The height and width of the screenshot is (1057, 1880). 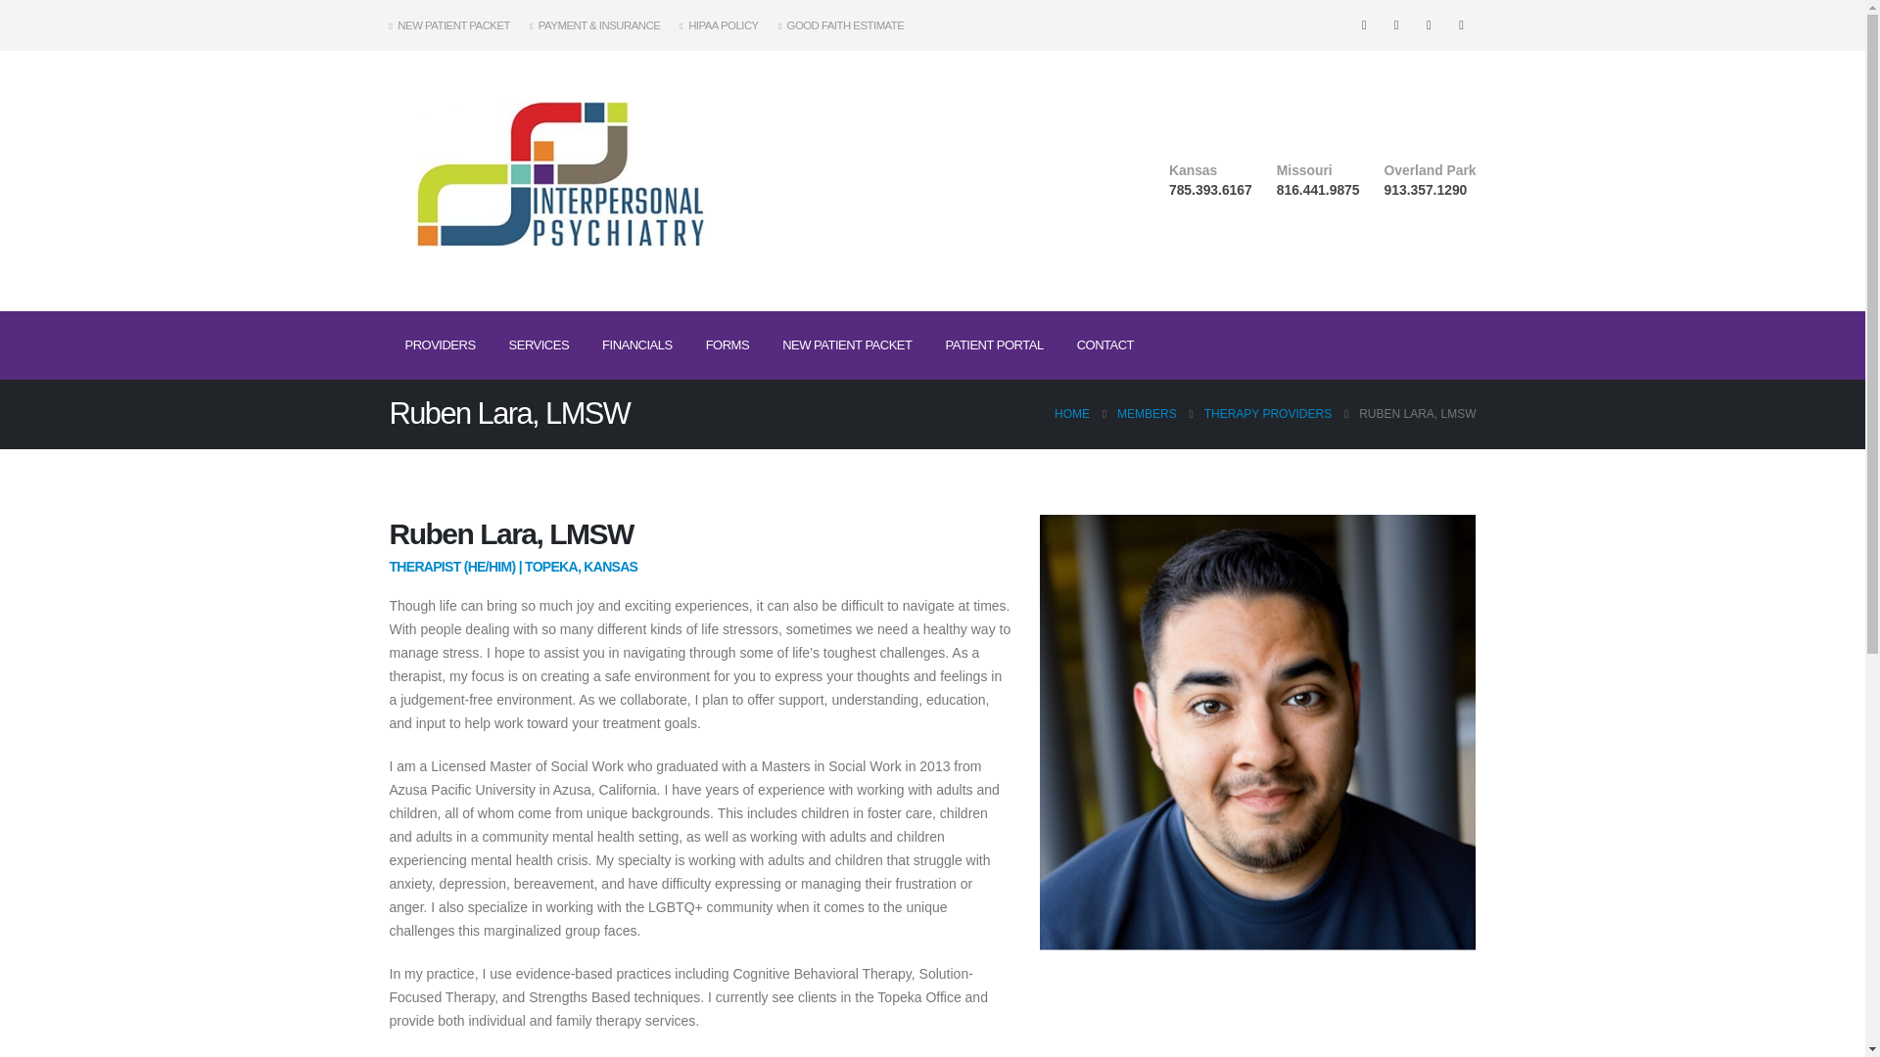 I want to click on GOOD FAITH ESTIMATE, so click(x=841, y=25).